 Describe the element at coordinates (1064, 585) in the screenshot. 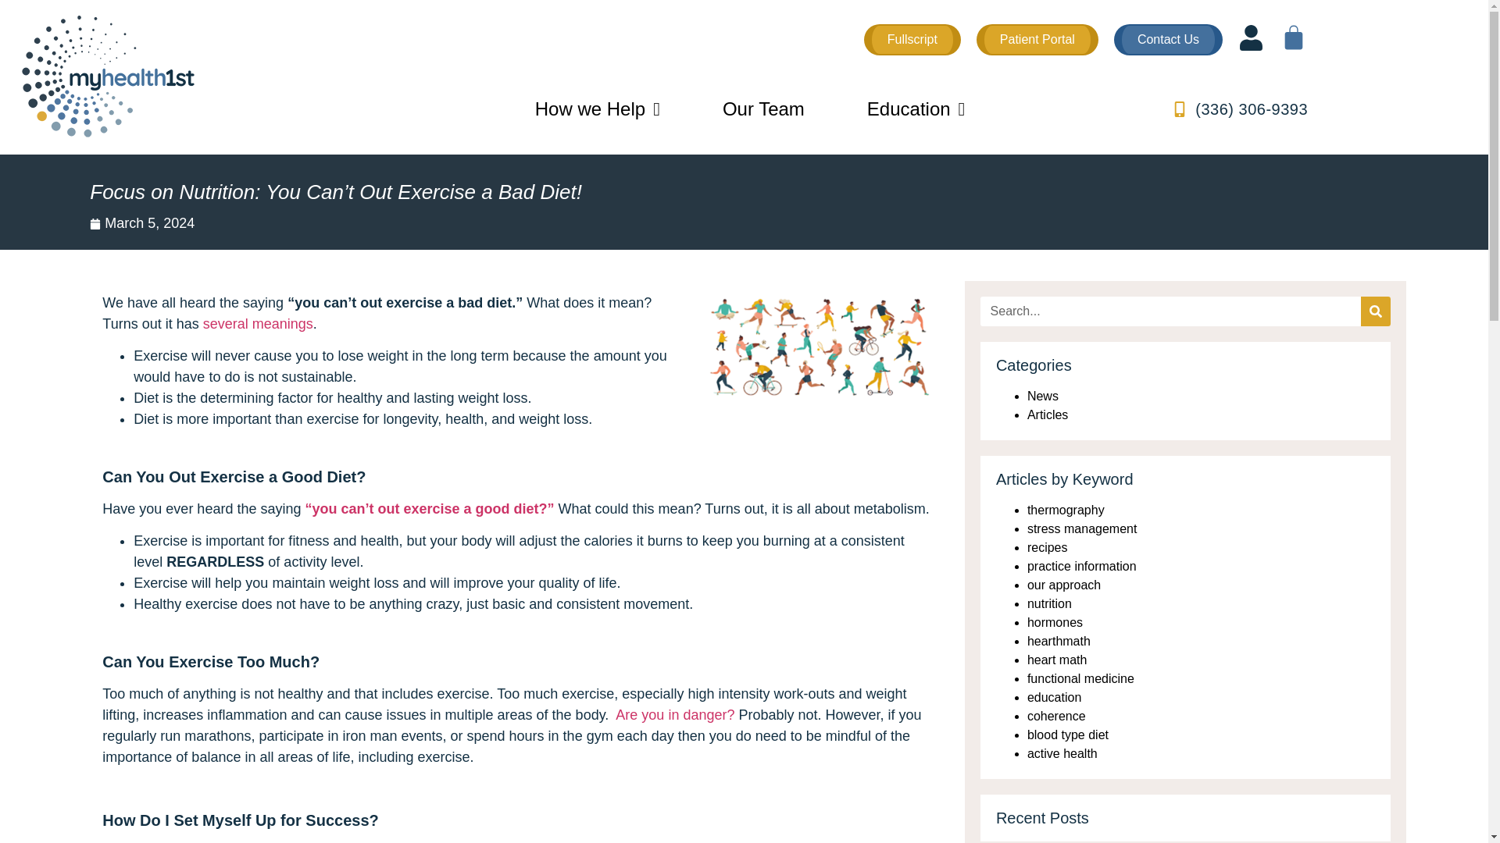

I see `our approach` at that location.